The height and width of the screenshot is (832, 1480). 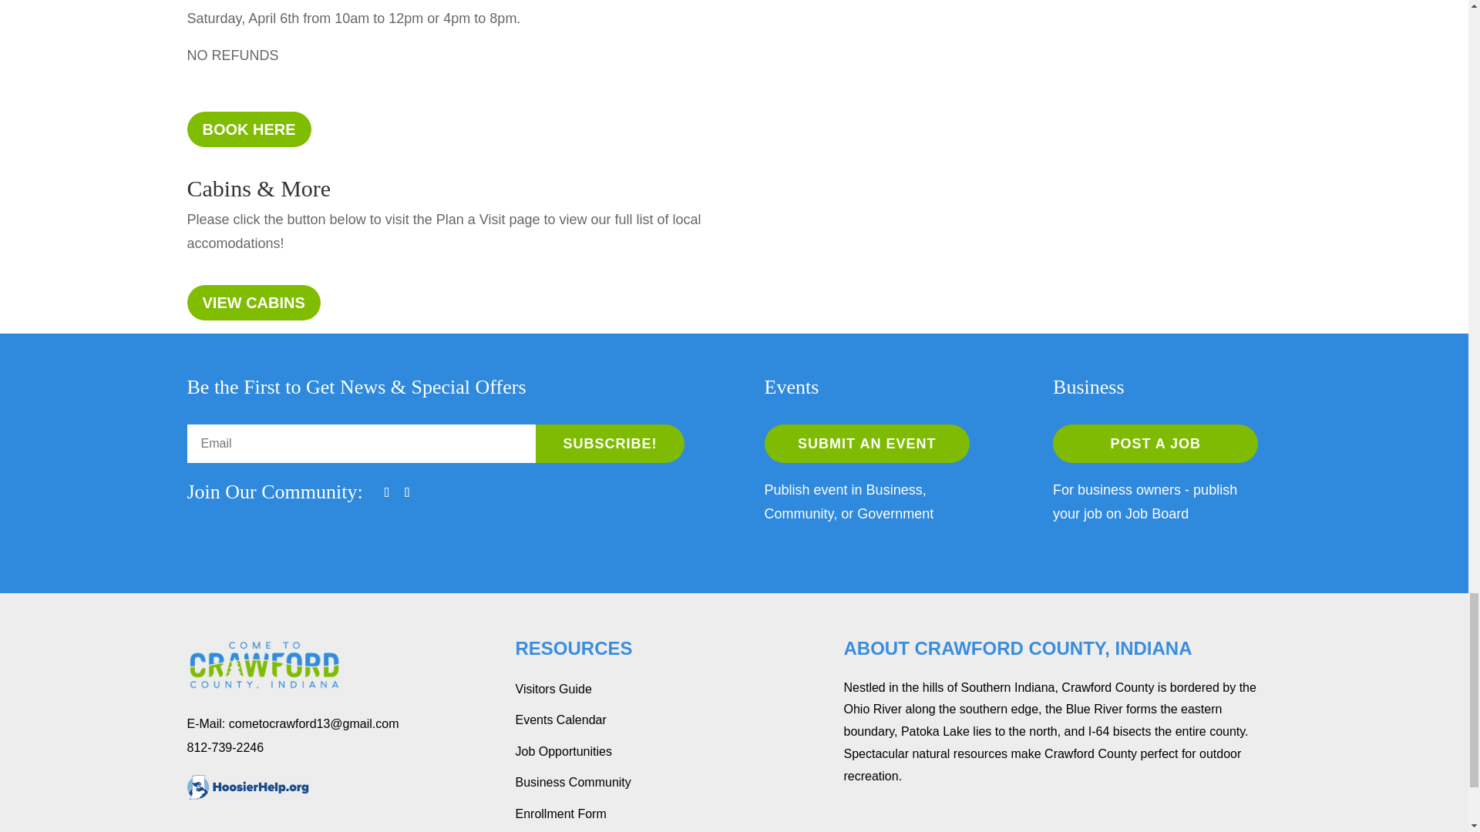 I want to click on SUBSCRIBE!, so click(x=610, y=443).